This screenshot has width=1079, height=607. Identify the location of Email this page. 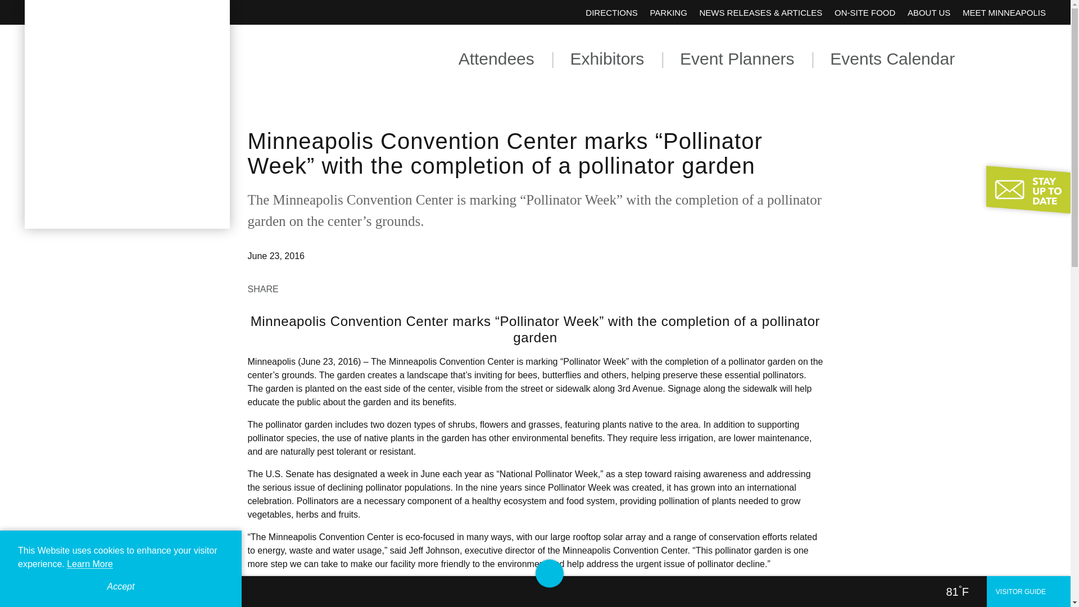
(346, 288).